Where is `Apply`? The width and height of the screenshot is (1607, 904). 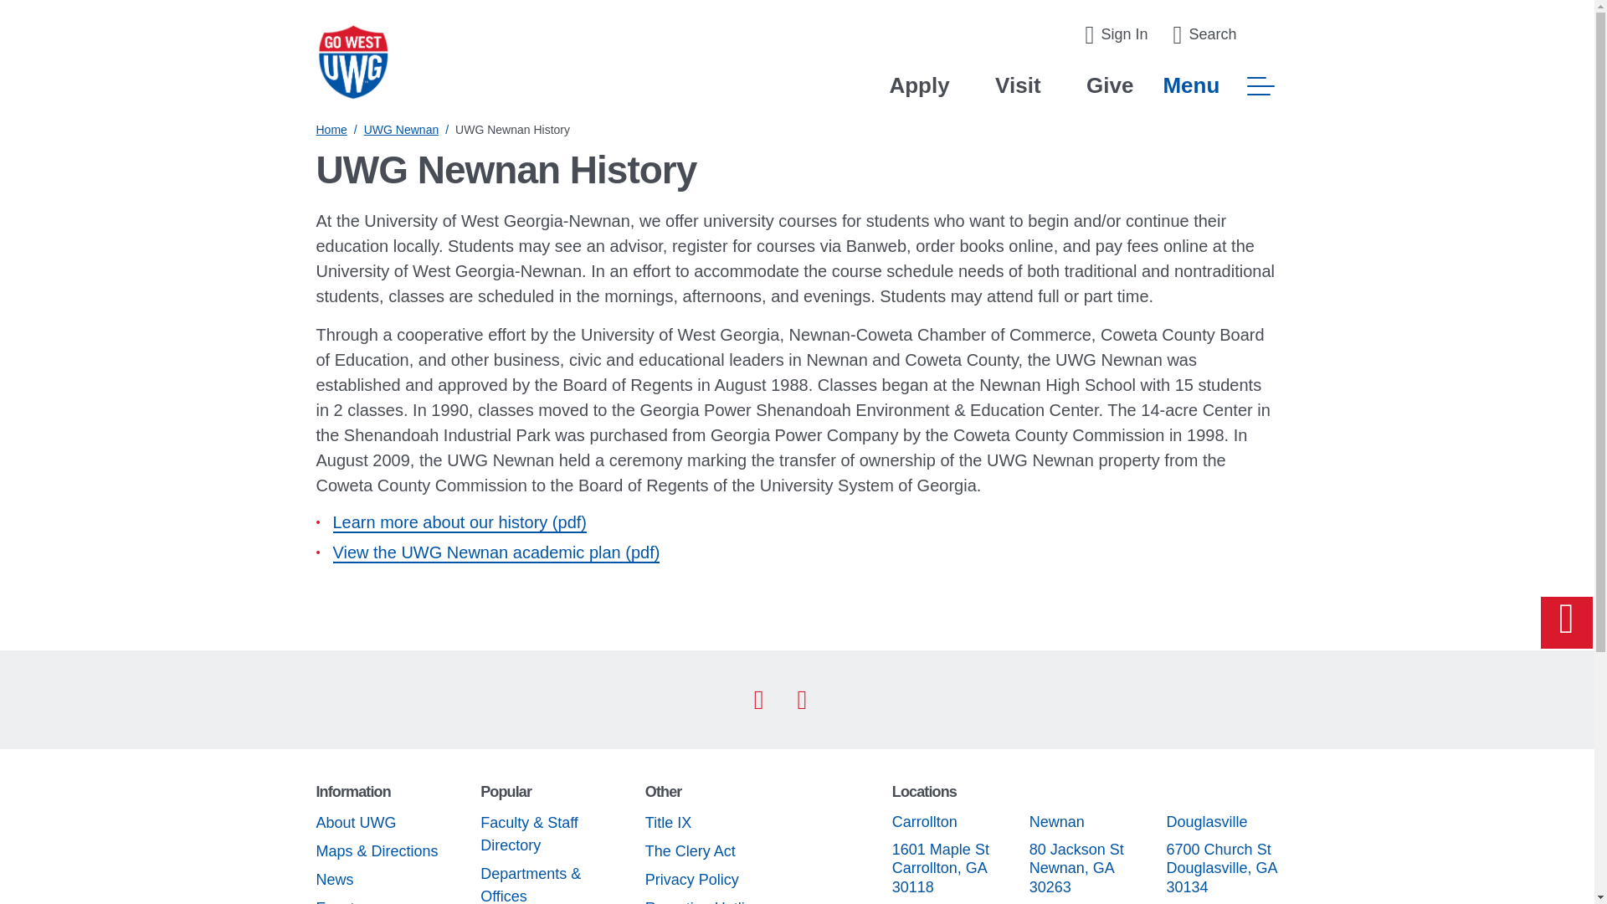
Apply is located at coordinates (919, 85).